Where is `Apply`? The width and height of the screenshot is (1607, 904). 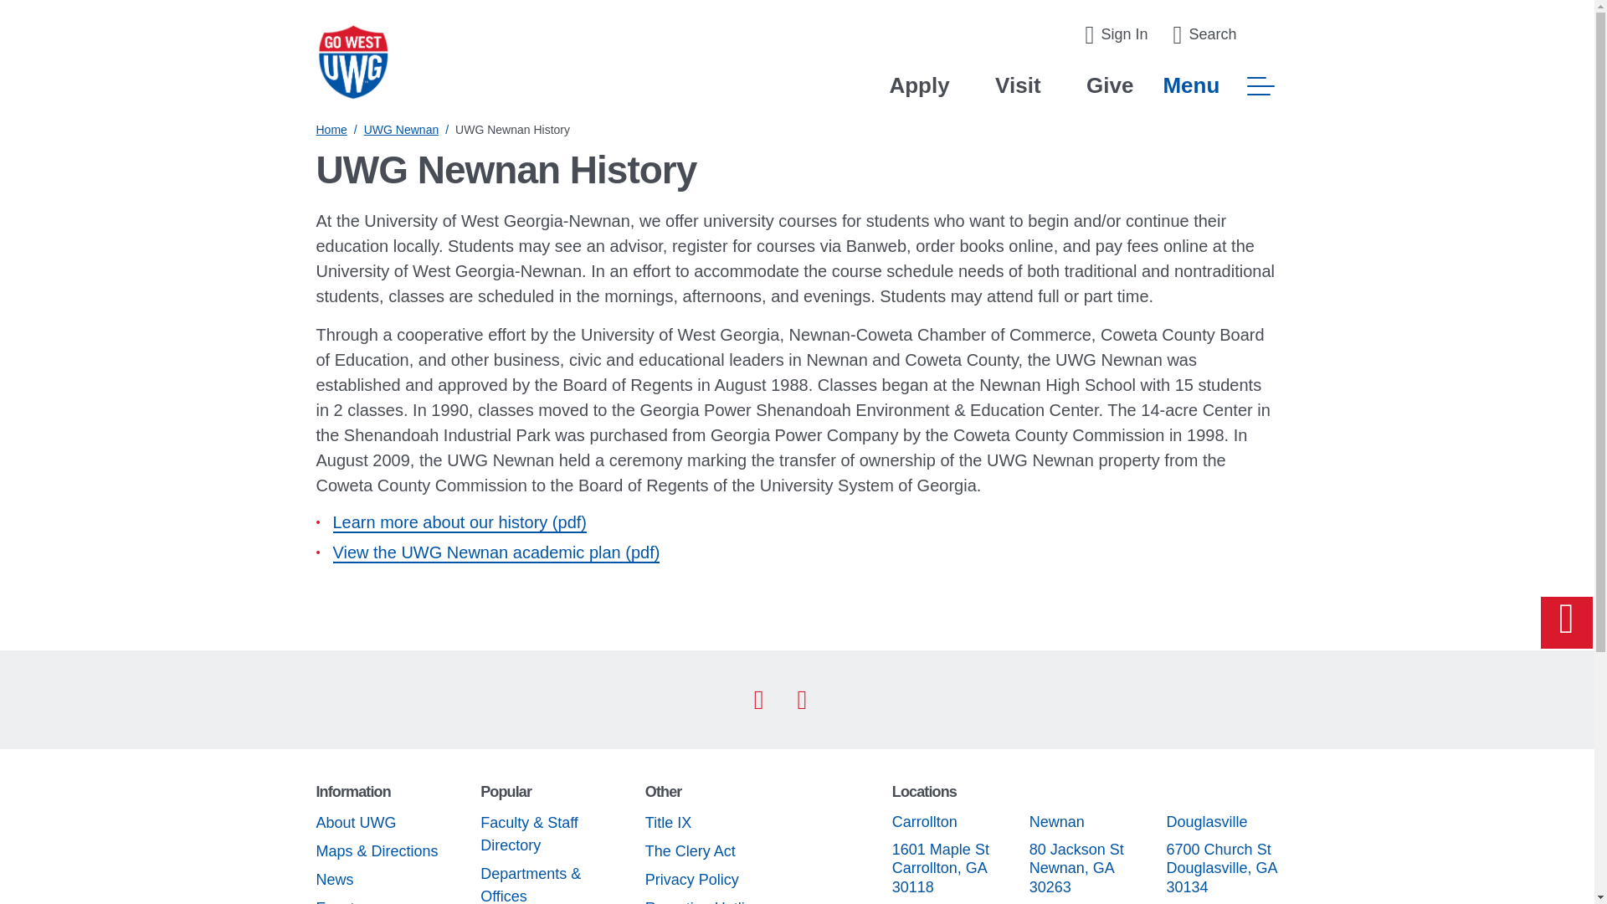
Apply is located at coordinates (919, 85).